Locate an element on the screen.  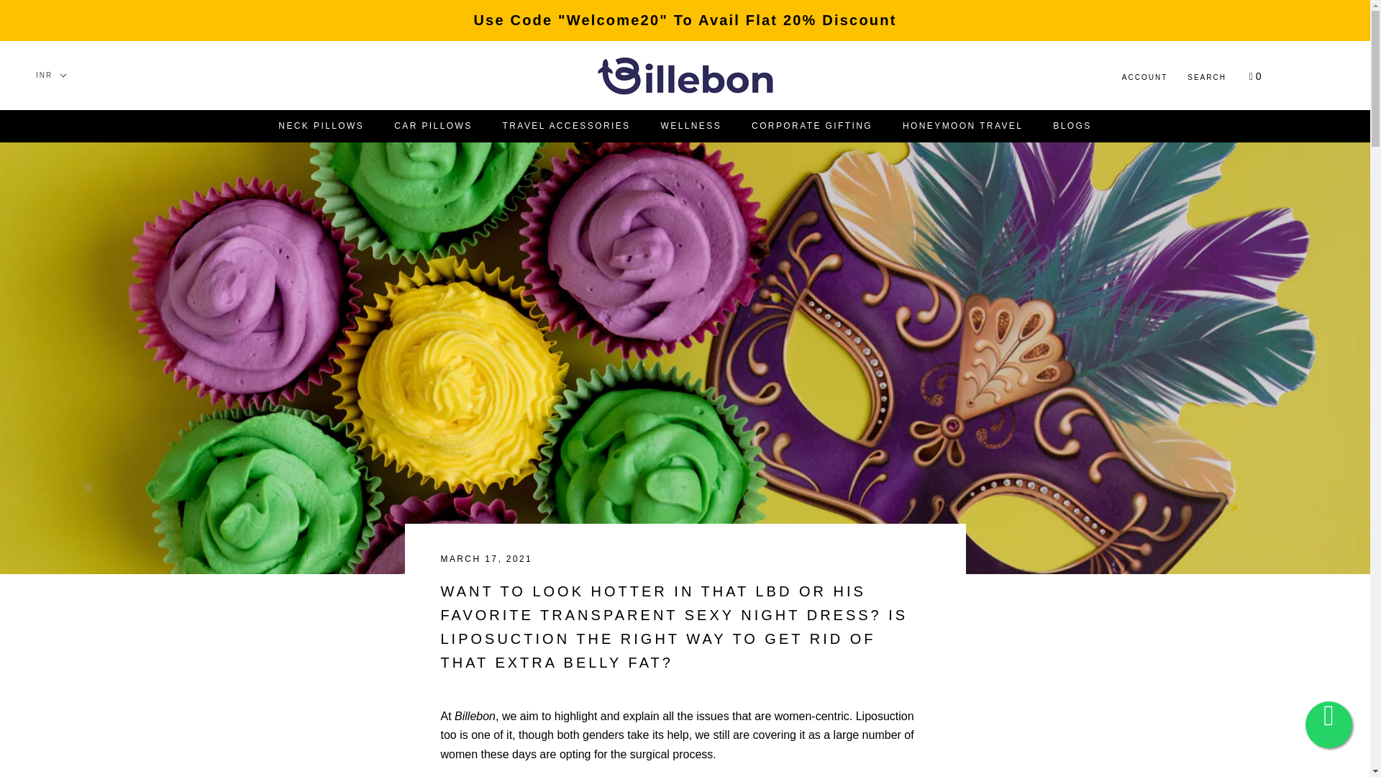
0 is located at coordinates (1256, 76).